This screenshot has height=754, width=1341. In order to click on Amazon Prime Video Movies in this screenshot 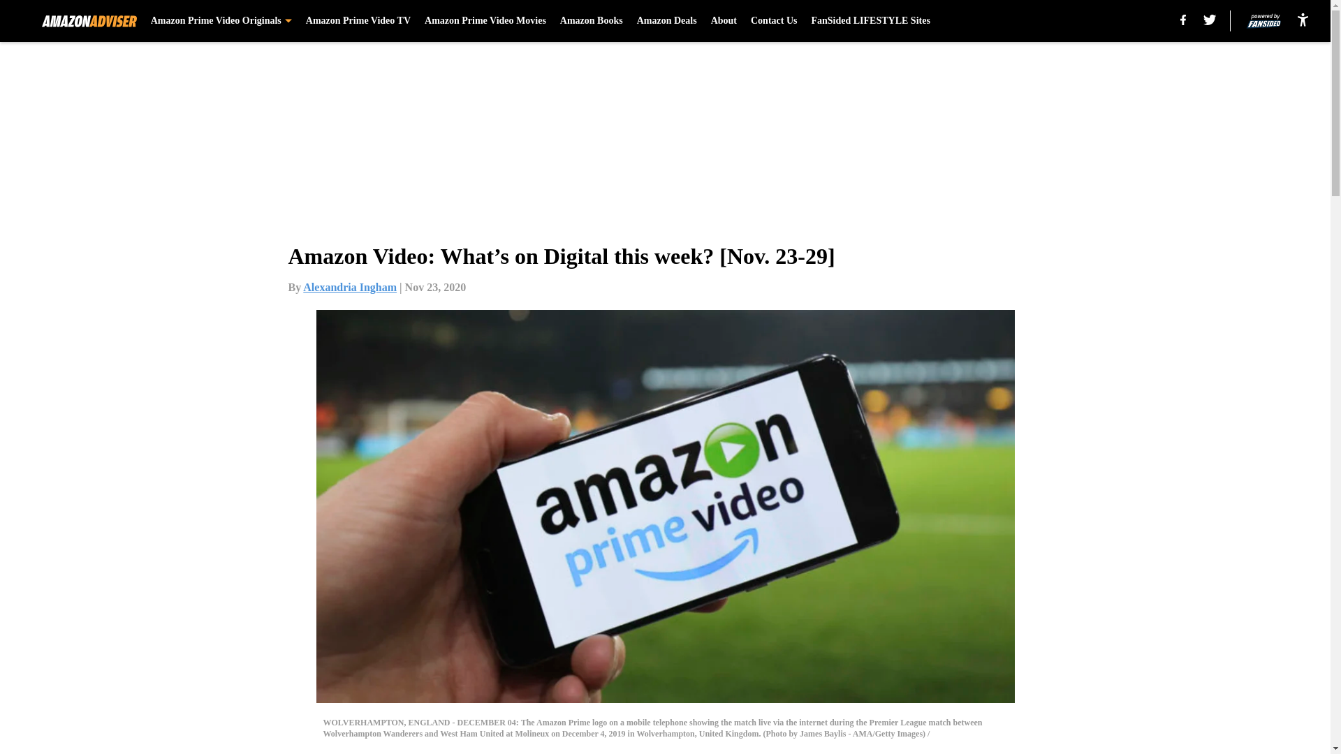, I will do `click(485, 21)`.